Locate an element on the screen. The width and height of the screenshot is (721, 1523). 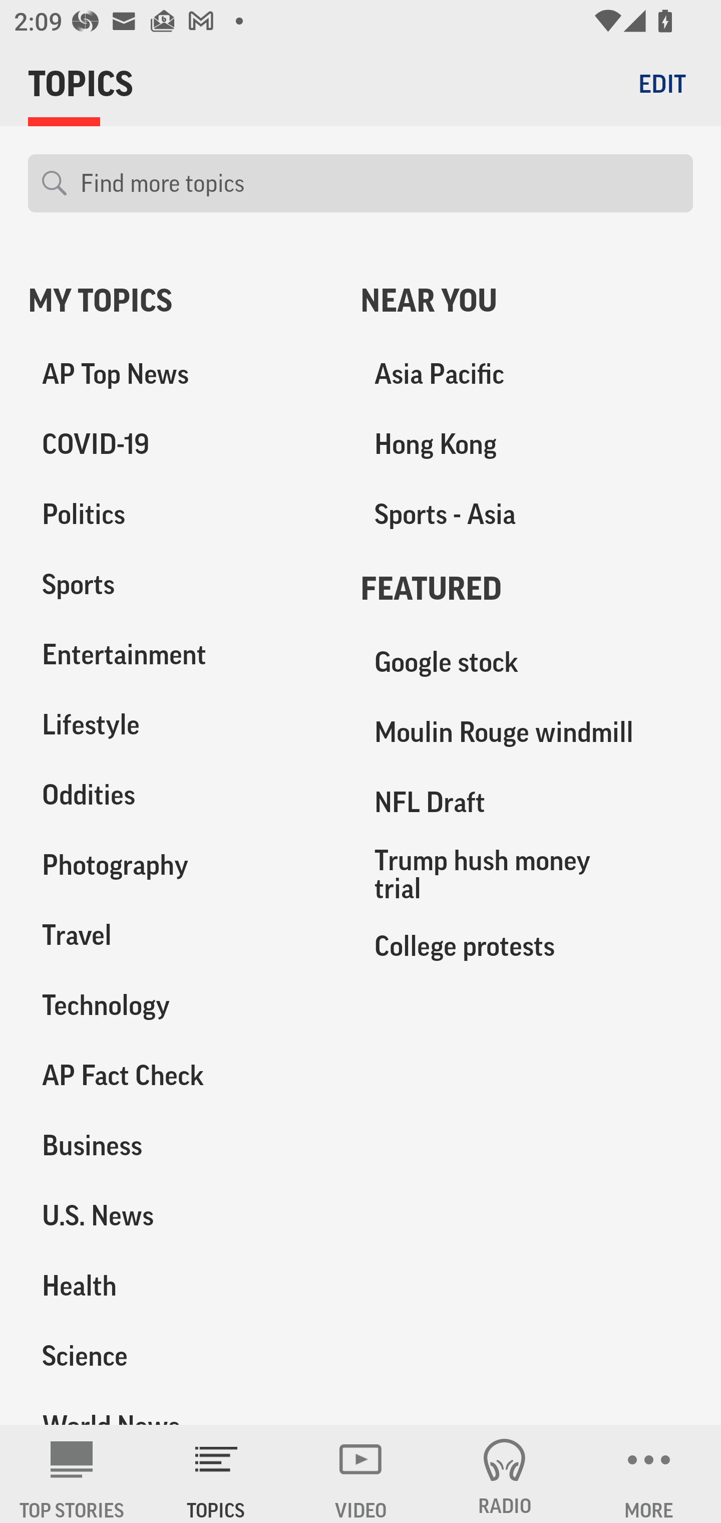
COVID-19 is located at coordinates (180, 444).